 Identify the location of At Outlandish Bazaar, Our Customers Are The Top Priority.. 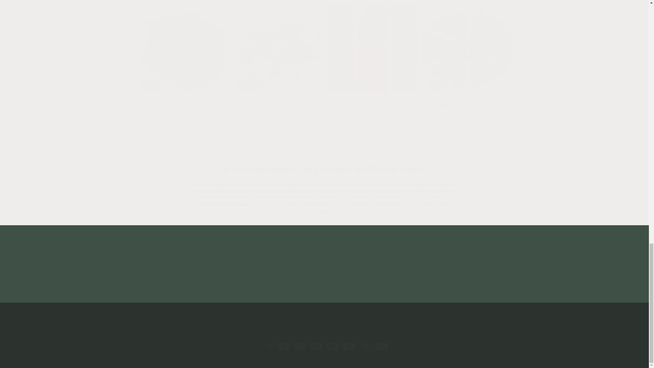
(324, 169).